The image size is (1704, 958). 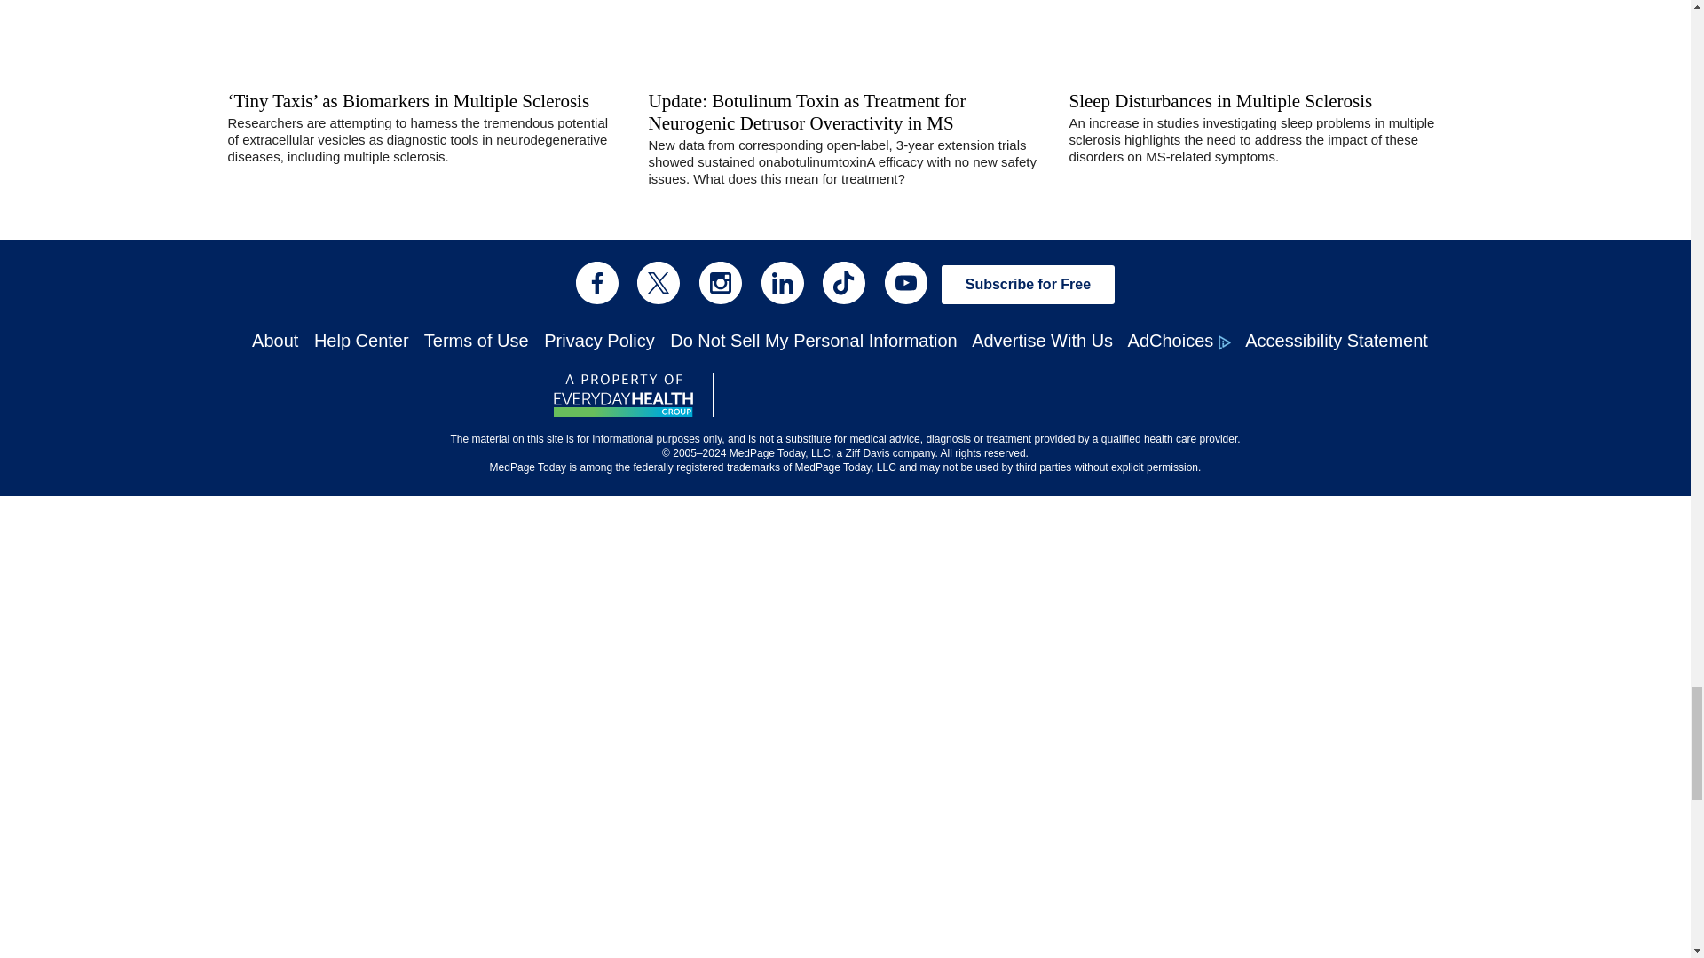 What do you see at coordinates (659, 282) in the screenshot?
I see `Visit us on X. Opens in a new tab or window` at bounding box center [659, 282].